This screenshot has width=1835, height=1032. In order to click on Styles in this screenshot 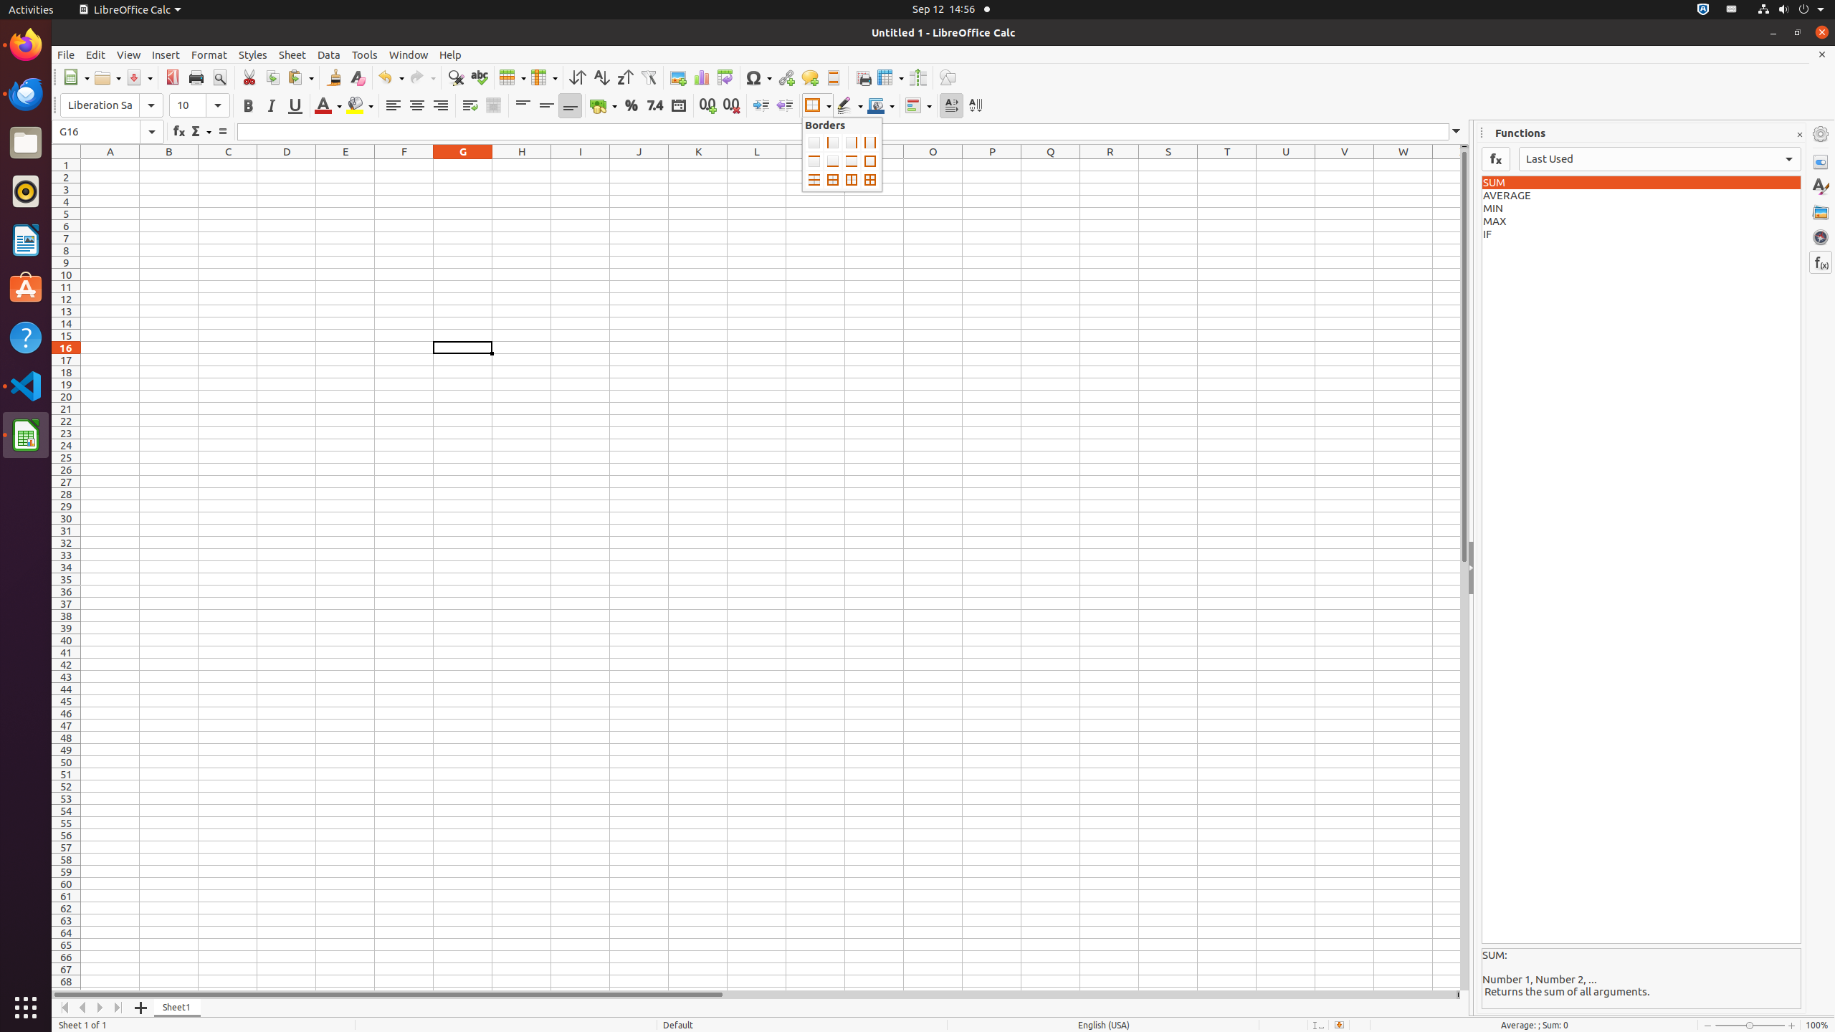, I will do `click(253, 54)`.